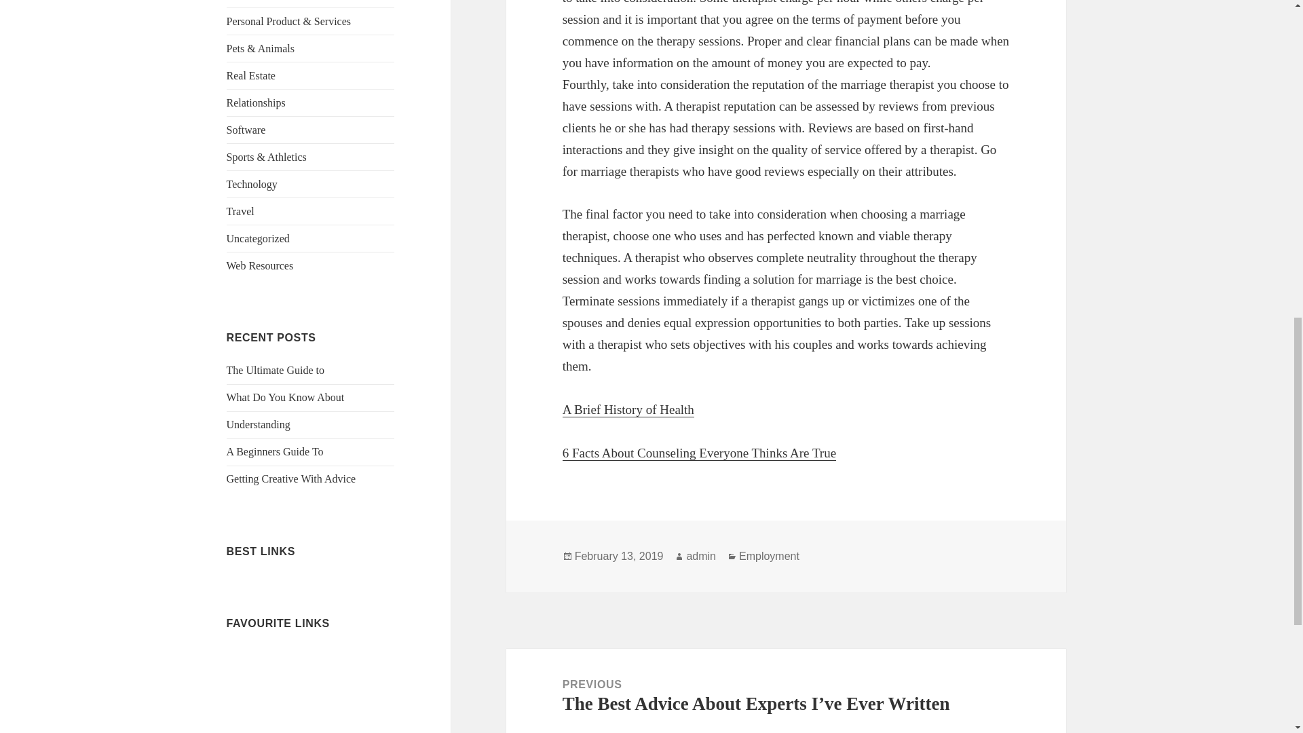  Describe the element at coordinates (259, 424) in the screenshot. I see `Understanding` at that location.